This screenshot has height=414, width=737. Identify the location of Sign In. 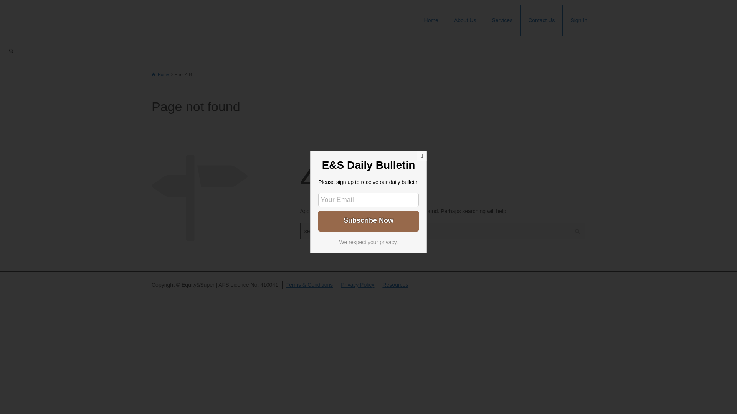
(579, 21).